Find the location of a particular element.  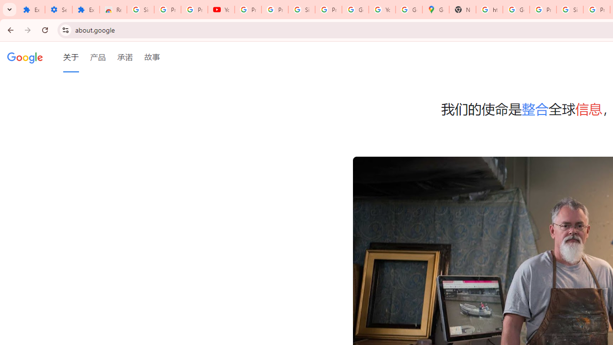

Sign in - Google Accounts is located at coordinates (301, 10).